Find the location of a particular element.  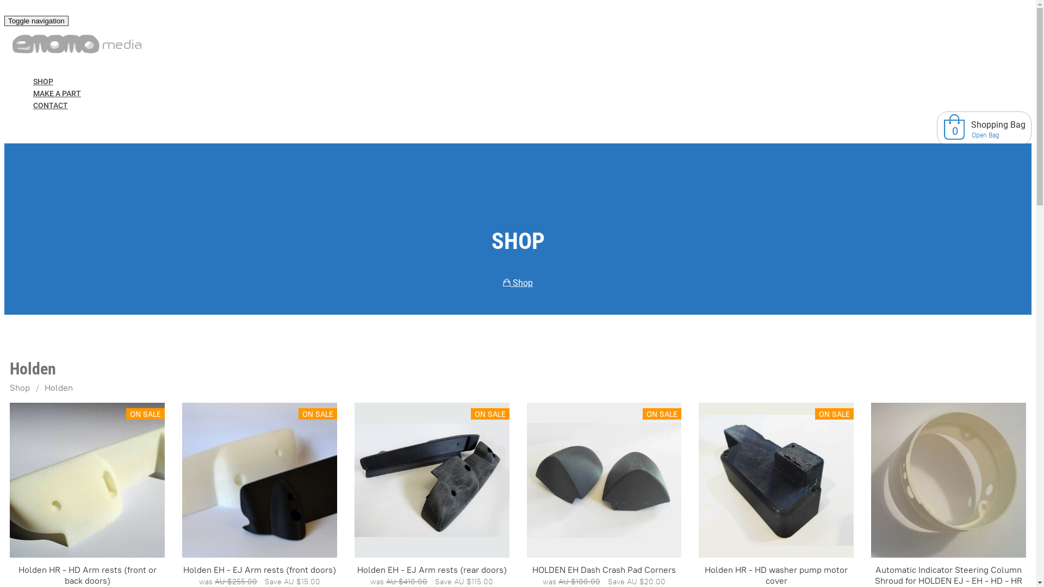

CONTACT is located at coordinates (51, 106).